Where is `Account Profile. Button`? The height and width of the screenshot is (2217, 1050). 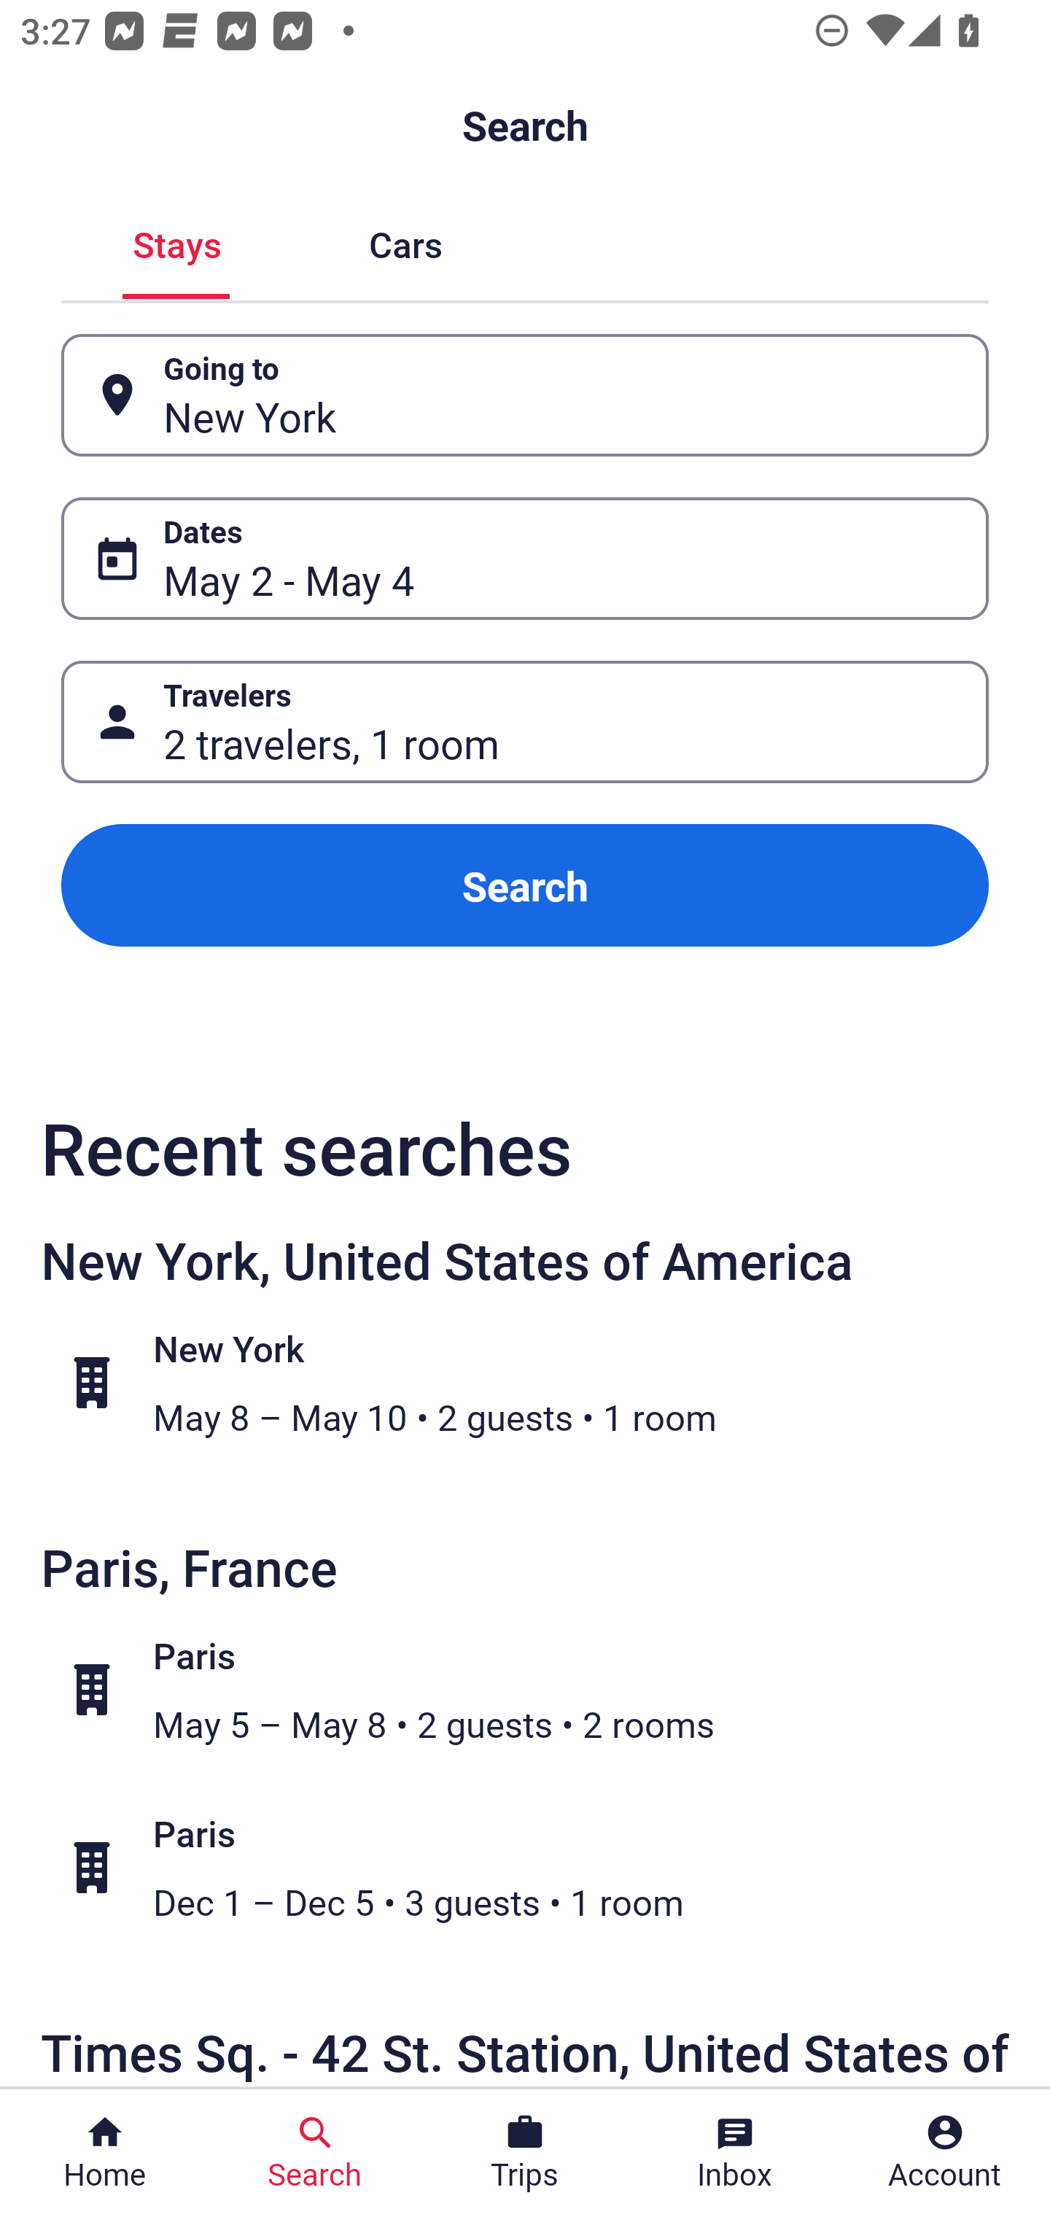
Account Profile. Button is located at coordinates (945, 2153).